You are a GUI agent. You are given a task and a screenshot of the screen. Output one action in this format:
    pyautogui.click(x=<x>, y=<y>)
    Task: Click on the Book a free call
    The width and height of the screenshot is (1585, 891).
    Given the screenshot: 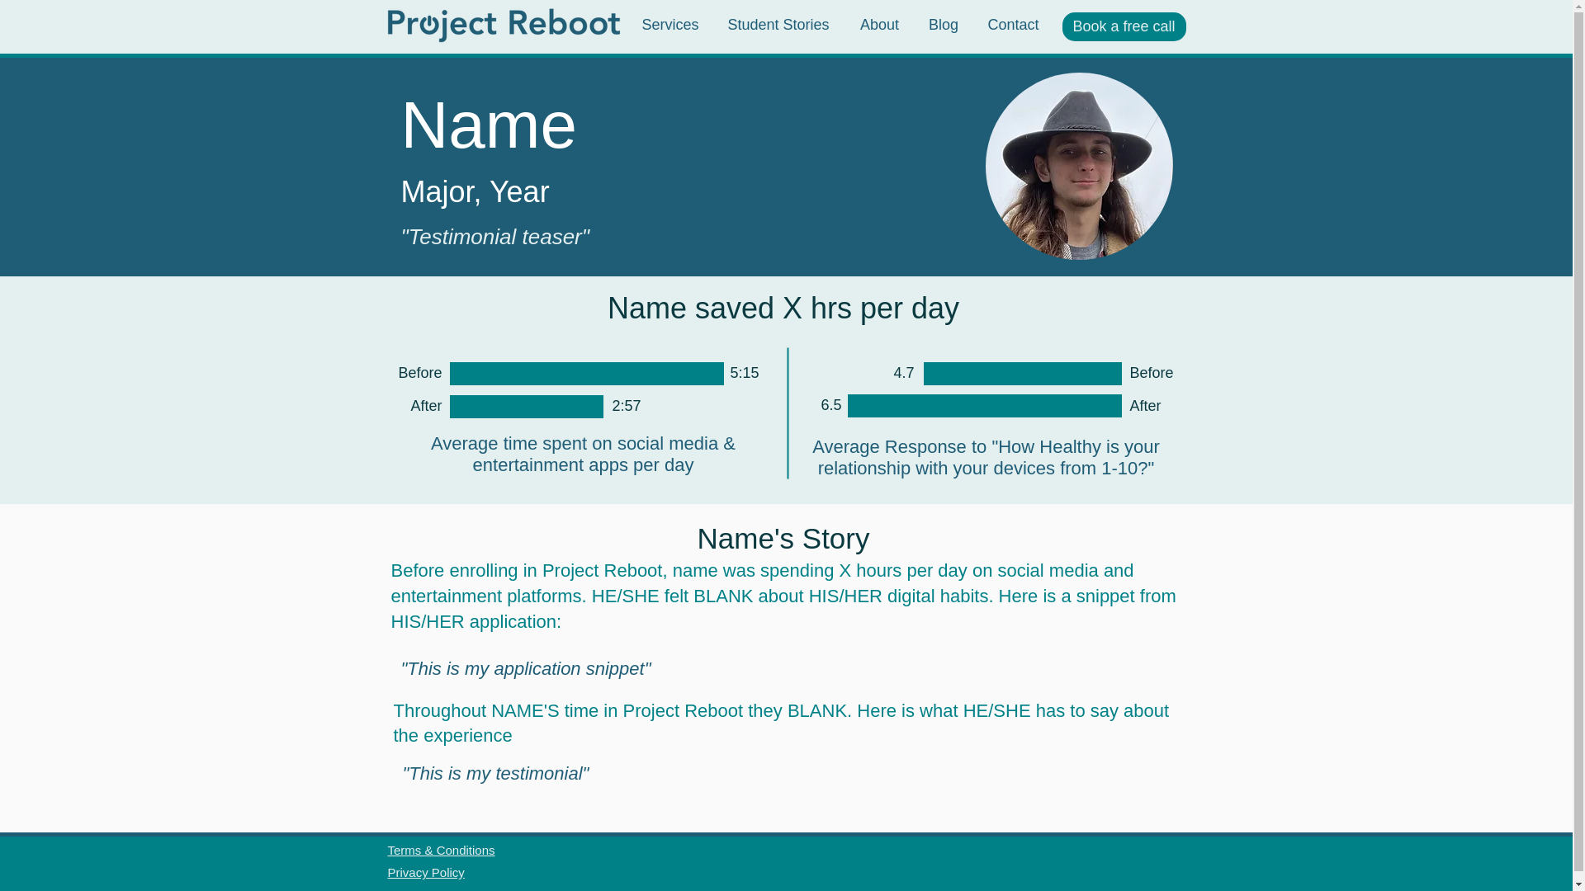 What is the action you would take?
    pyautogui.click(x=1124, y=26)
    